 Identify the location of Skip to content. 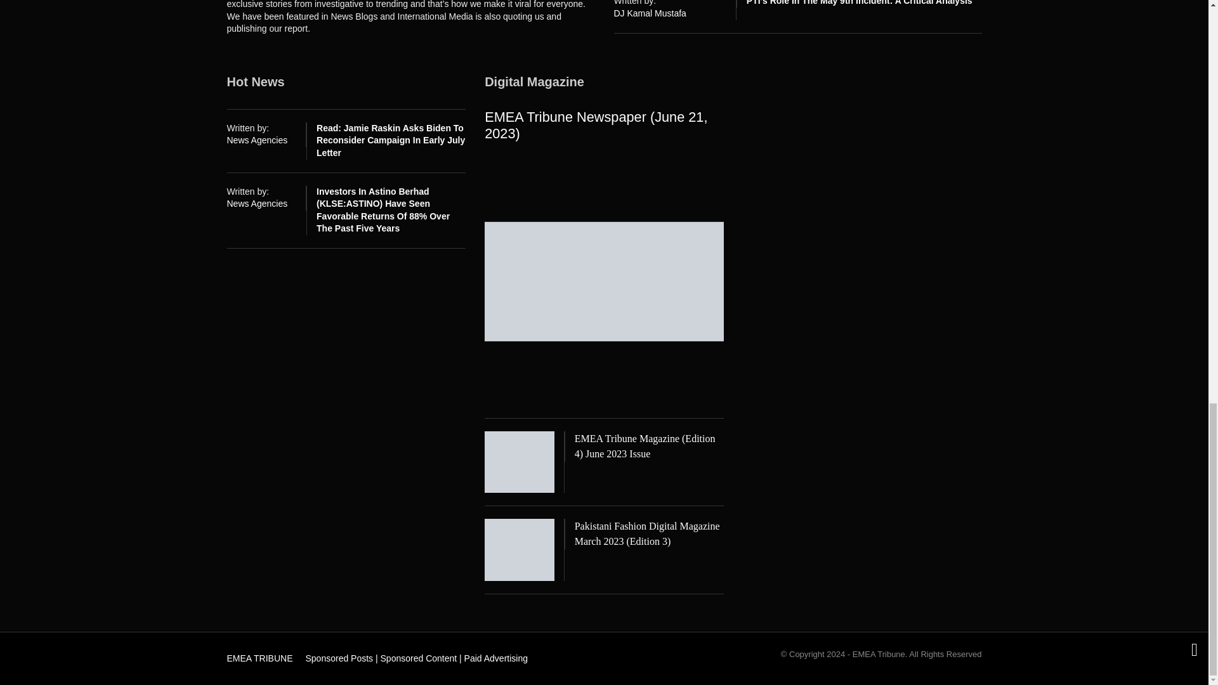
(254, 655).